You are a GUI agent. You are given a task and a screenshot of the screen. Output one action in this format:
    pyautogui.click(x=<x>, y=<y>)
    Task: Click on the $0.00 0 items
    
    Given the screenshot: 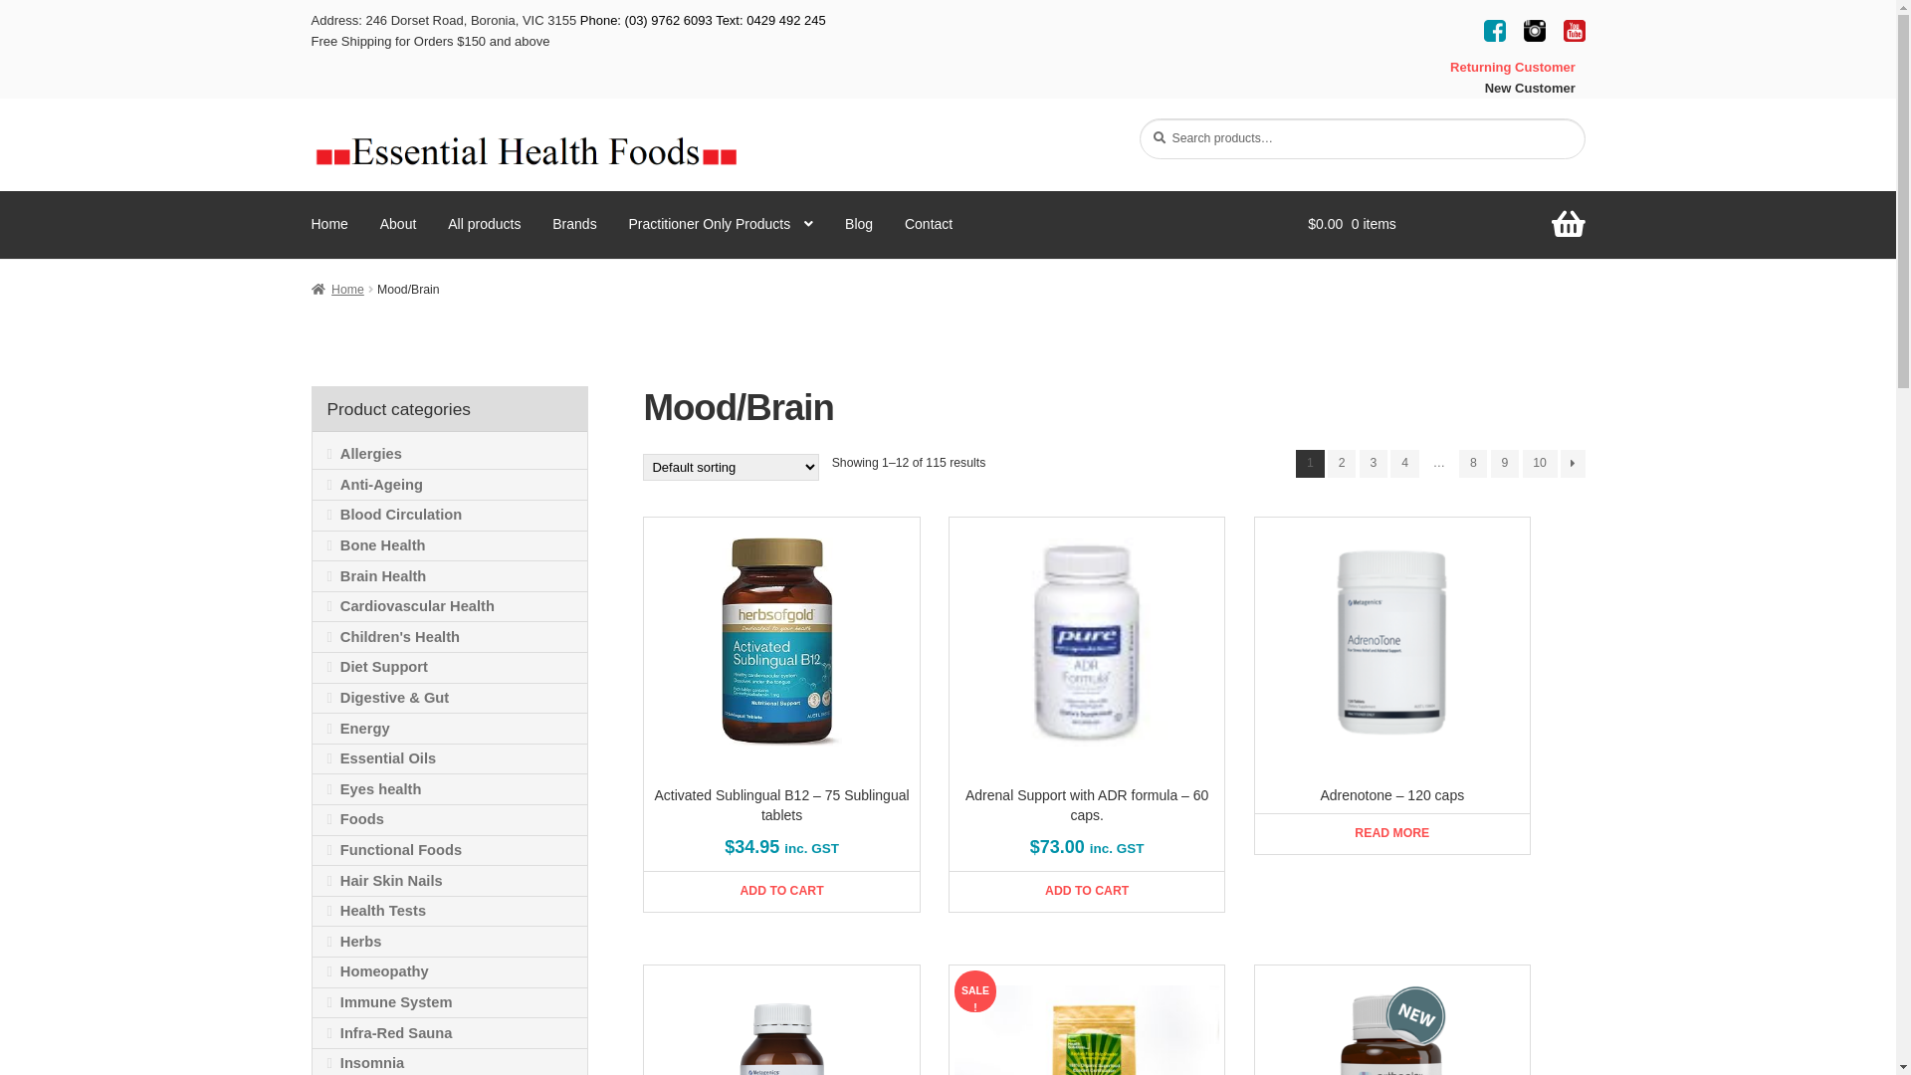 What is the action you would take?
    pyautogui.click(x=1446, y=225)
    